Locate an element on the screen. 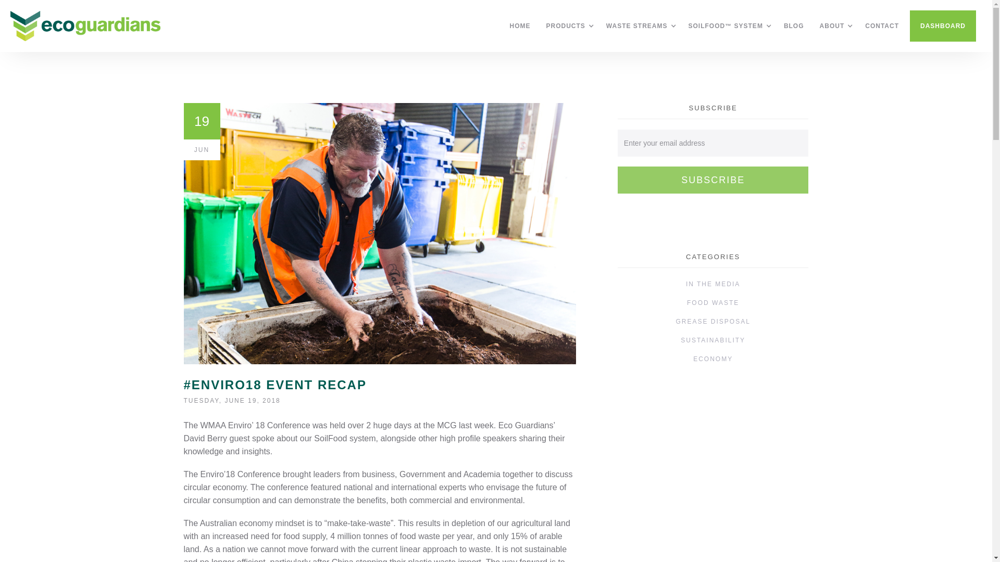 This screenshot has height=562, width=1000. BLOG is located at coordinates (792, 26).